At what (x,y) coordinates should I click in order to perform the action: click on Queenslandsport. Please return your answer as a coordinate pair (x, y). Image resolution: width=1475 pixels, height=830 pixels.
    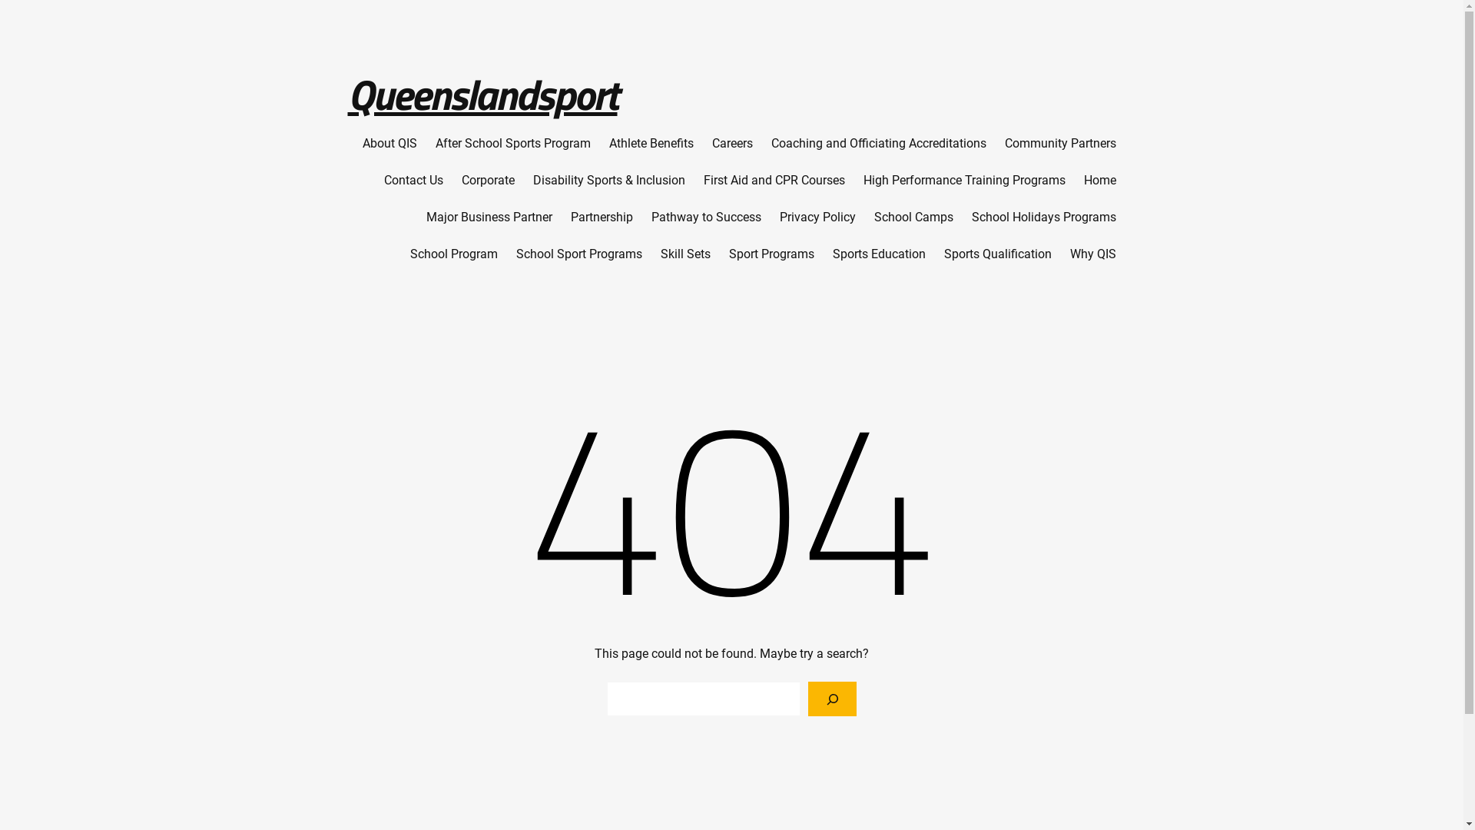
    Looking at the image, I should click on (482, 94).